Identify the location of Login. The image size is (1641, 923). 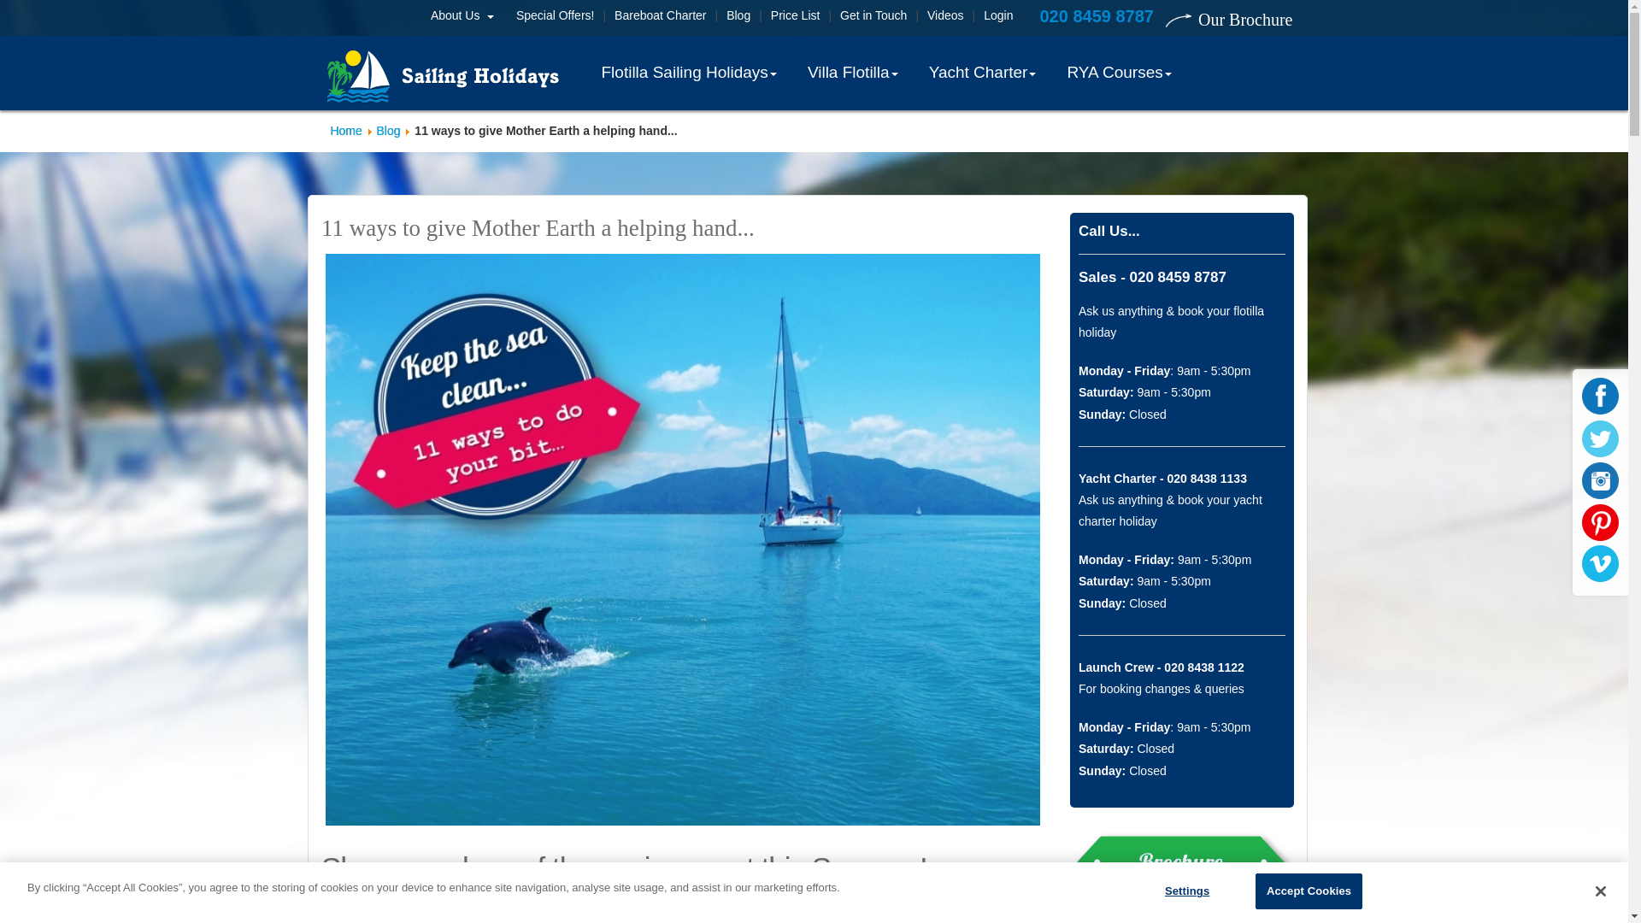
(997, 15).